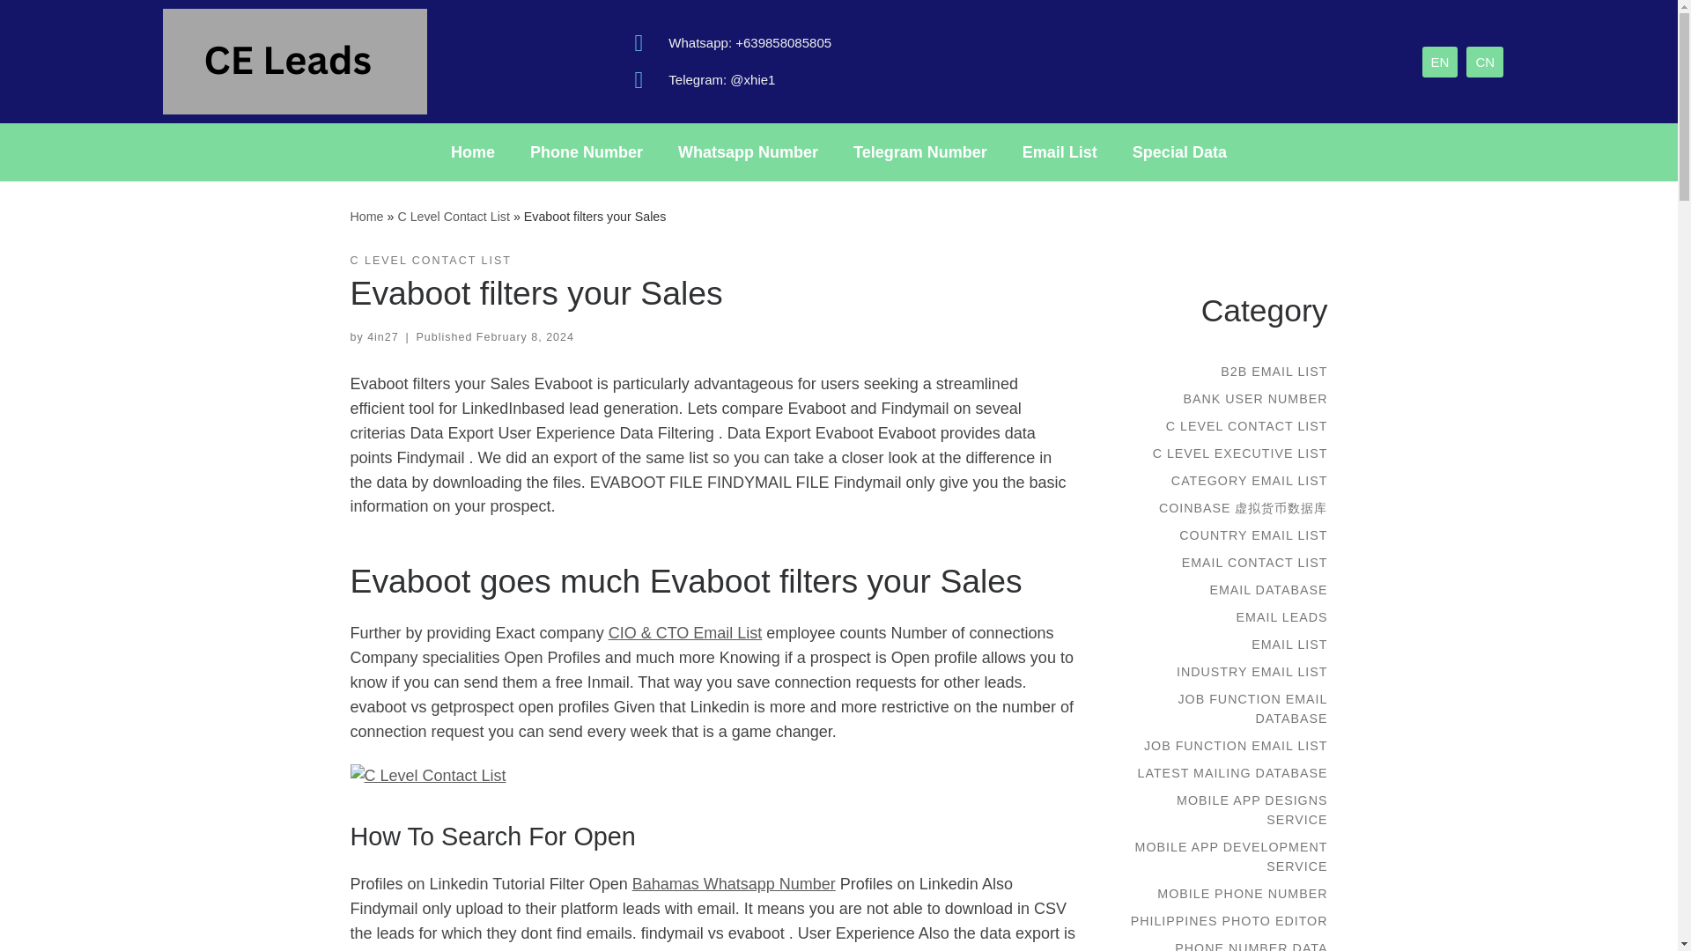  I want to click on Whatsapp Number, so click(748, 151).